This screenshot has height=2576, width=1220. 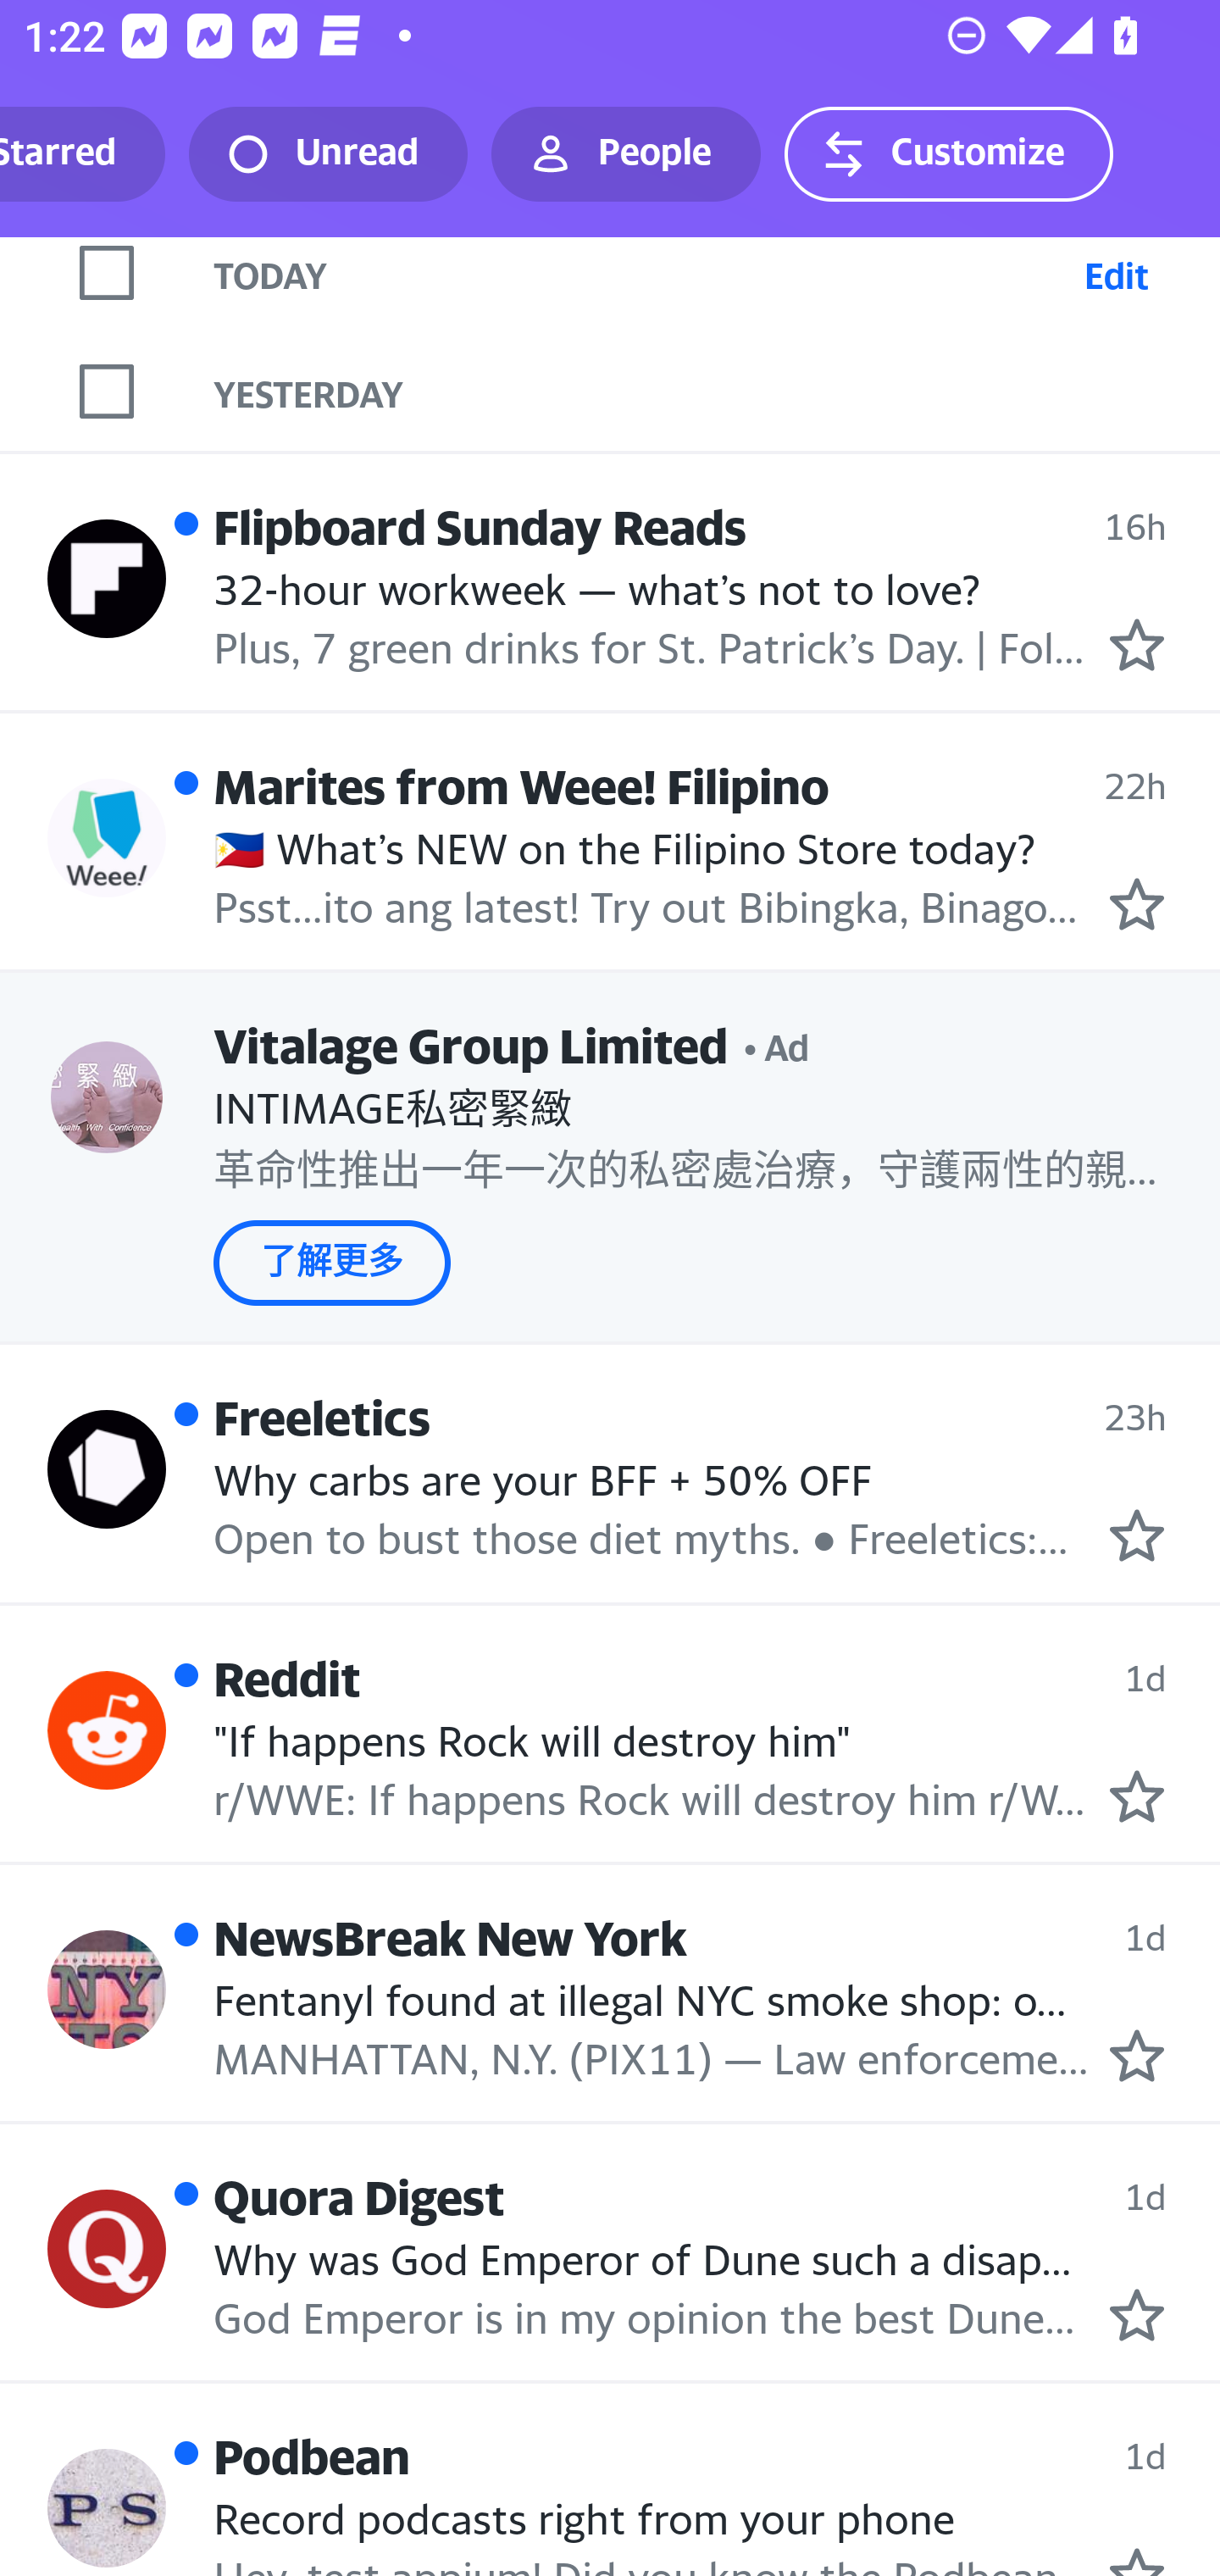 I want to click on Mark as starred., so click(x=1137, y=902).